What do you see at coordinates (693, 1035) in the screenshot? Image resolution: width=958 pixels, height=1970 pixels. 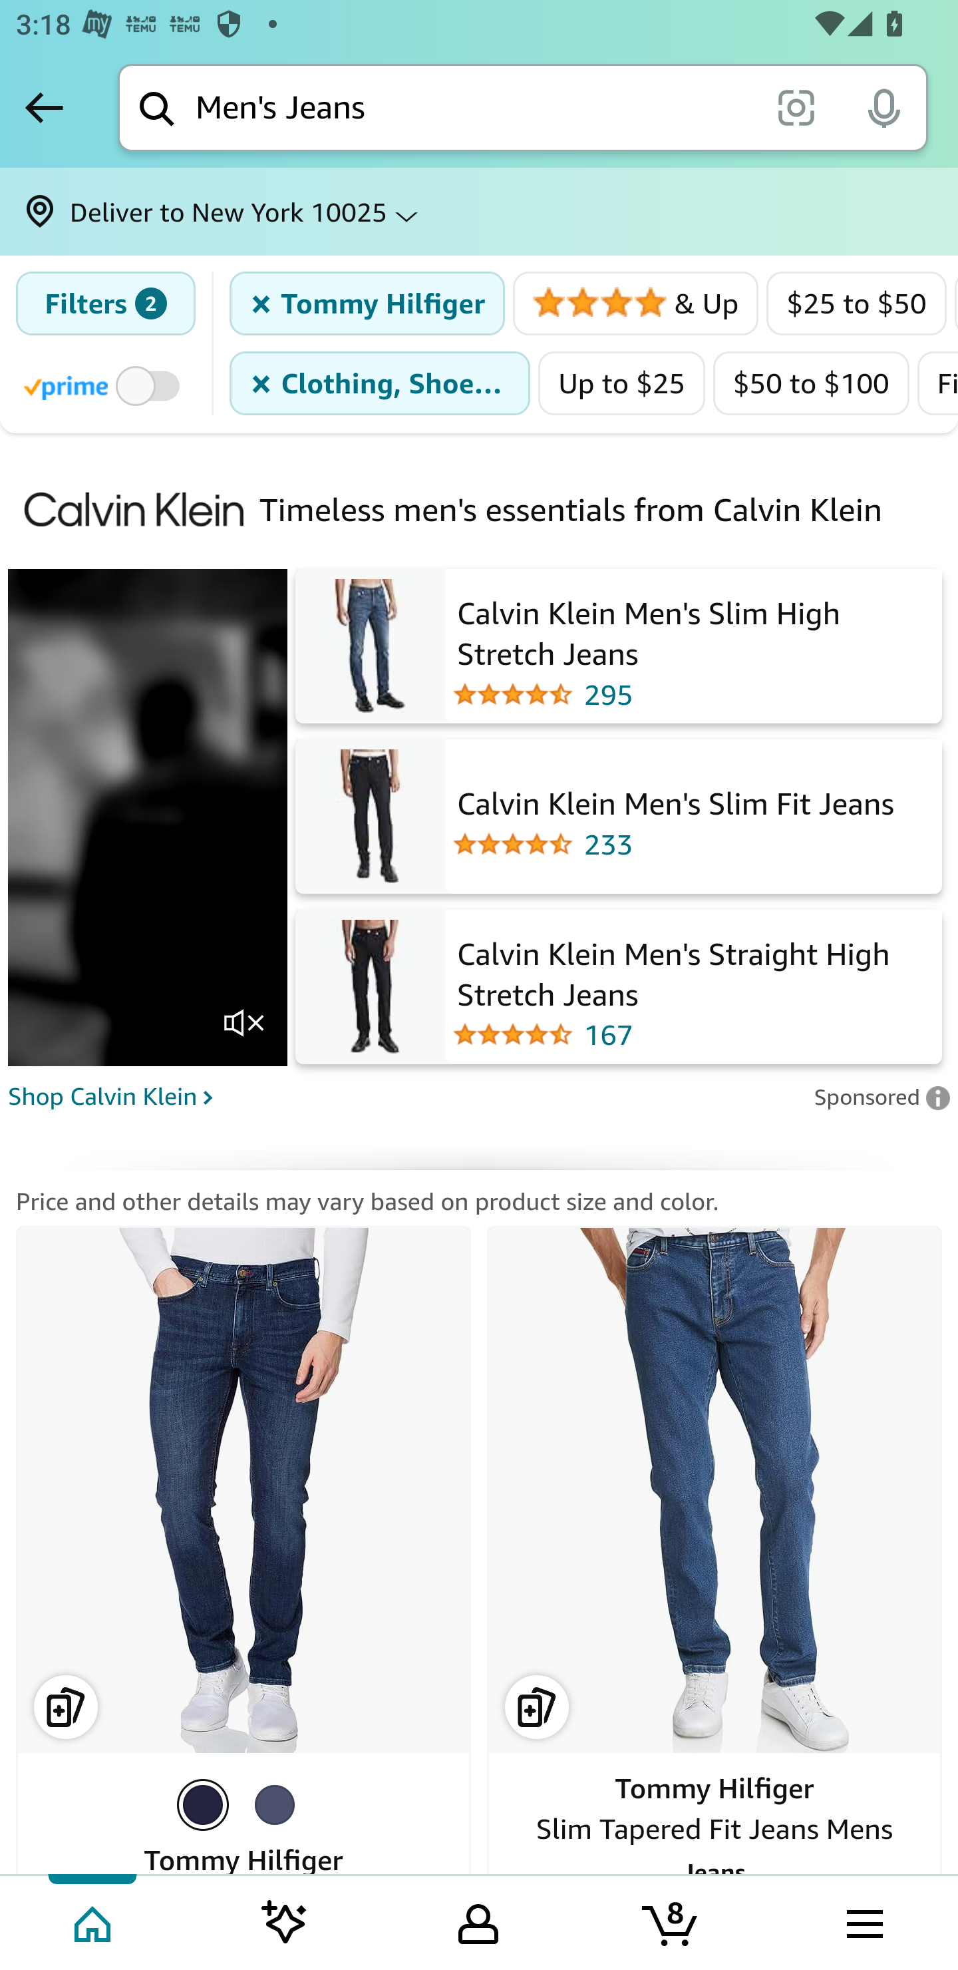 I see `167` at bounding box center [693, 1035].